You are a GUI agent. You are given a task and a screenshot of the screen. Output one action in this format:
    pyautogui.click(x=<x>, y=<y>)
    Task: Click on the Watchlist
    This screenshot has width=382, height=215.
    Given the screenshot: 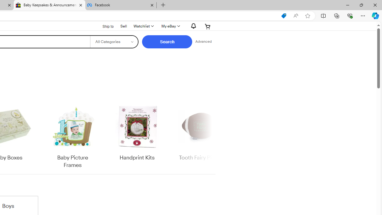 What is the action you would take?
    pyautogui.click(x=143, y=26)
    